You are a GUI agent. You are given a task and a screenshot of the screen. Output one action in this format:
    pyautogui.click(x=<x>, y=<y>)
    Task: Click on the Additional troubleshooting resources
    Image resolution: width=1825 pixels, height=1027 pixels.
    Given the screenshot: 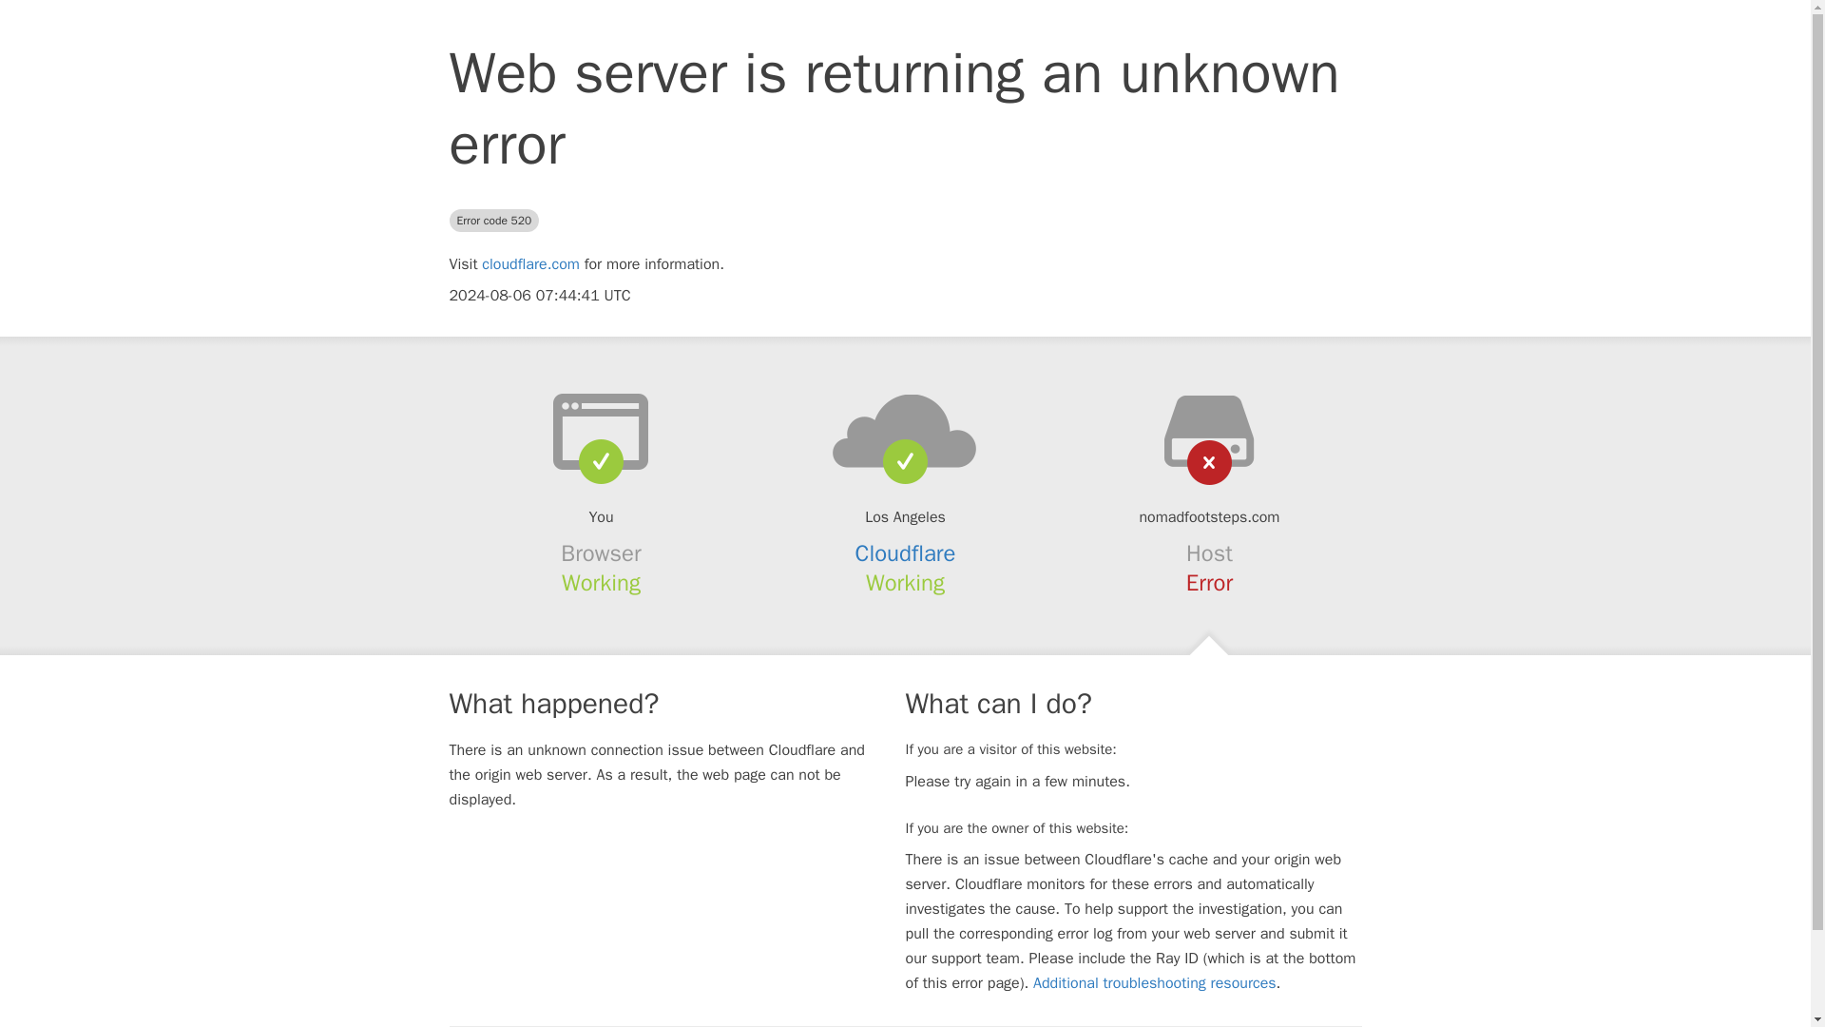 What is the action you would take?
    pyautogui.click(x=1154, y=983)
    